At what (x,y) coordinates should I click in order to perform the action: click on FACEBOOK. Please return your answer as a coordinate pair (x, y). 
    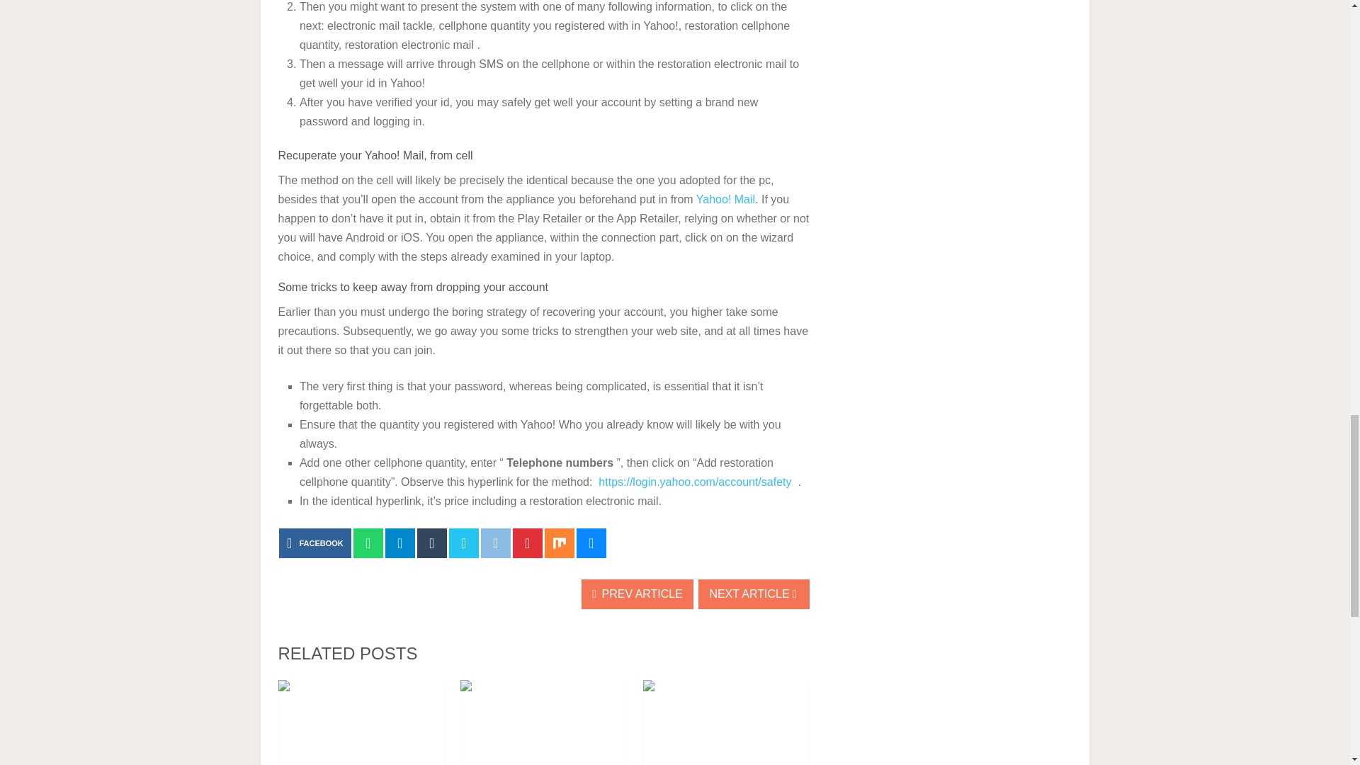
    Looking at the image, I should click on (314, 543).